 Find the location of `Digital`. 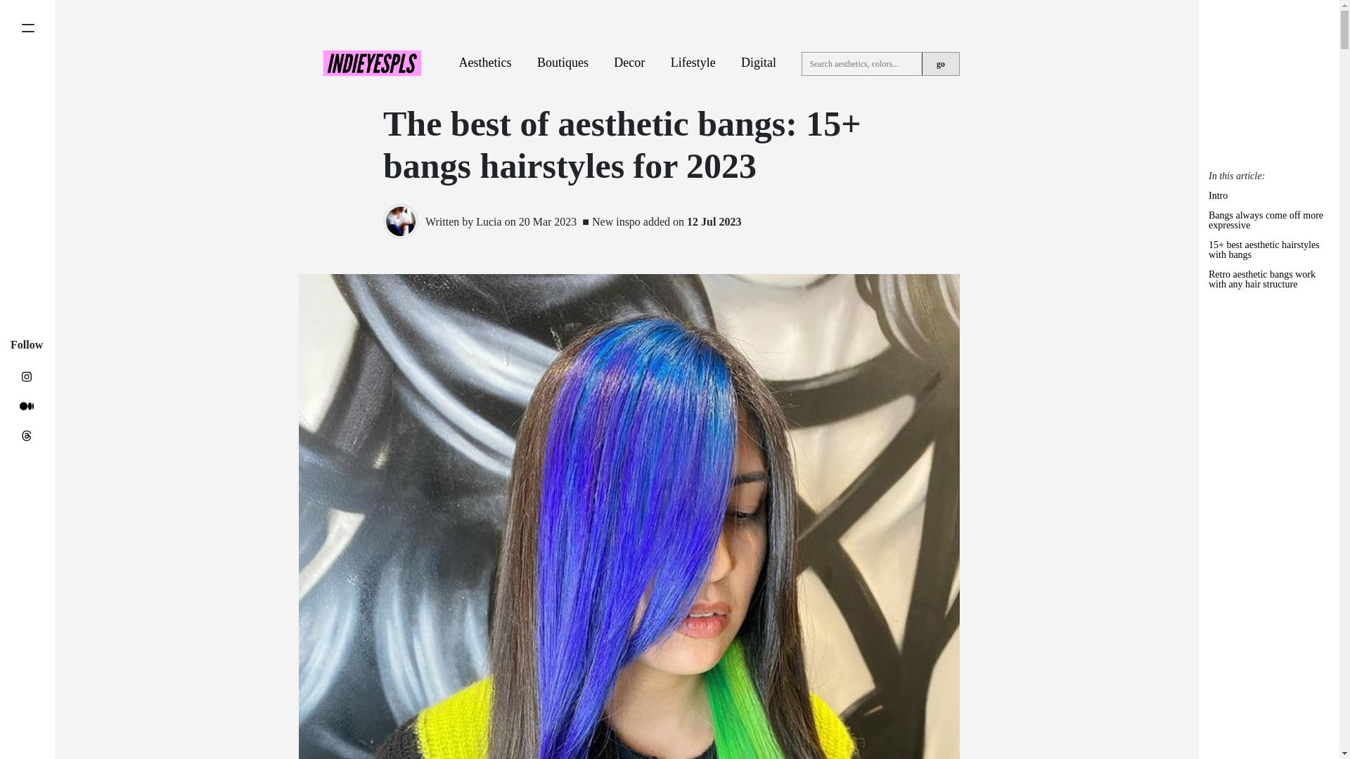

Digital is located at coordinates (759, 62).